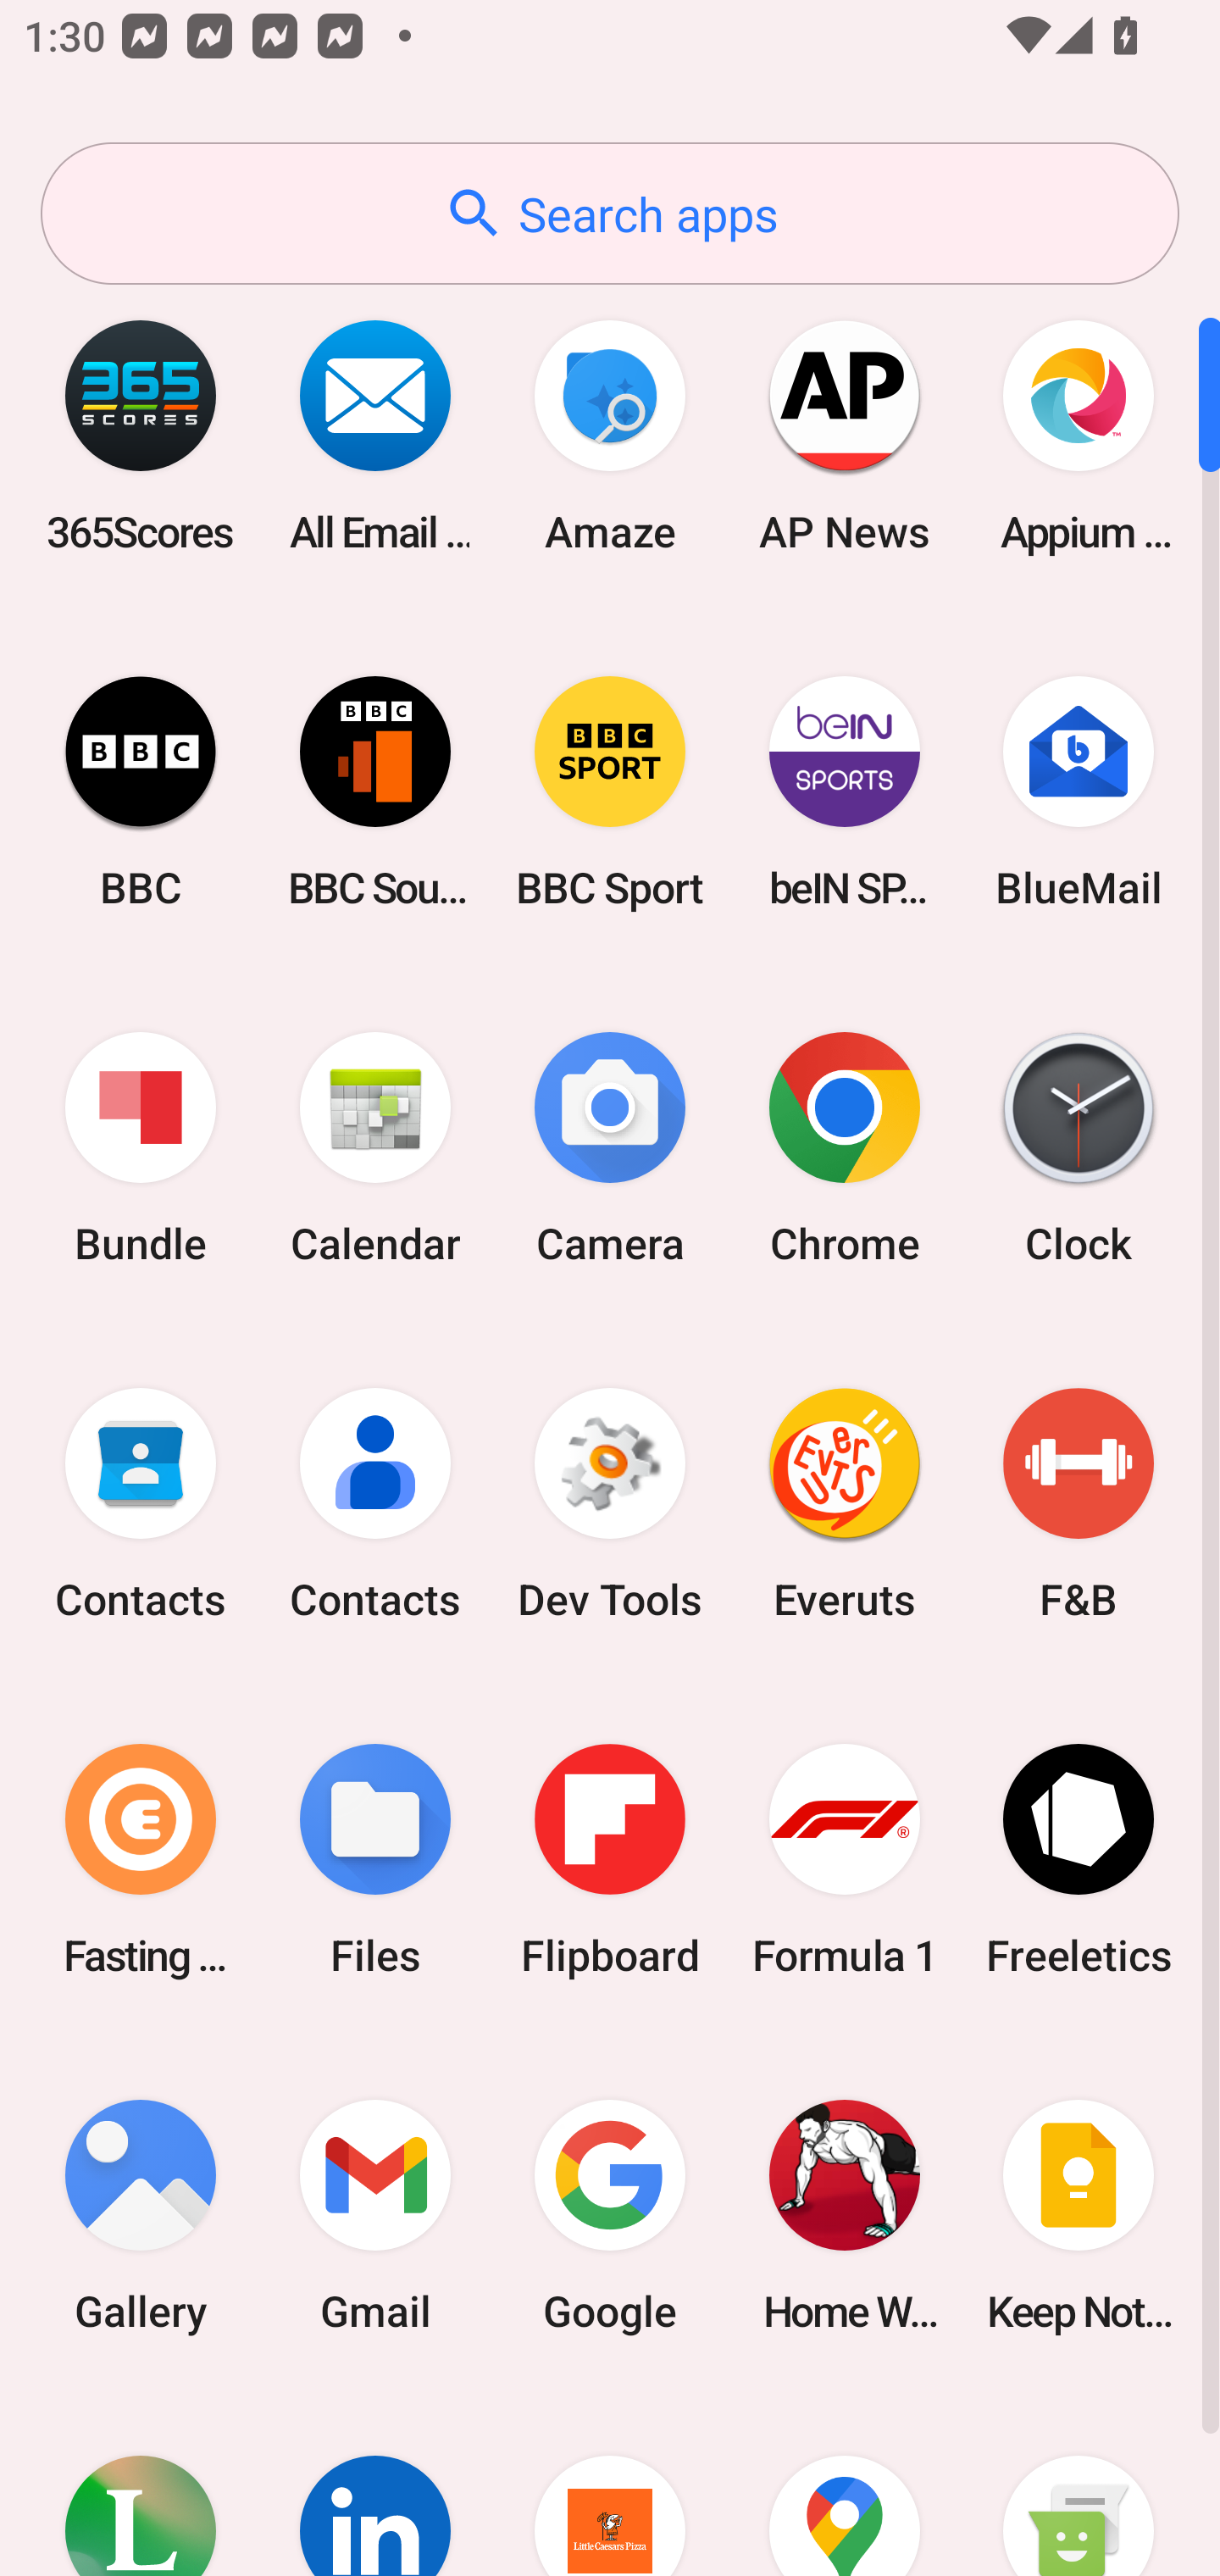 The image size is (1220, 2576). Describe the element at coordinates (1079, 2215) in the screenshot. I see `Keep Notes` at that location.